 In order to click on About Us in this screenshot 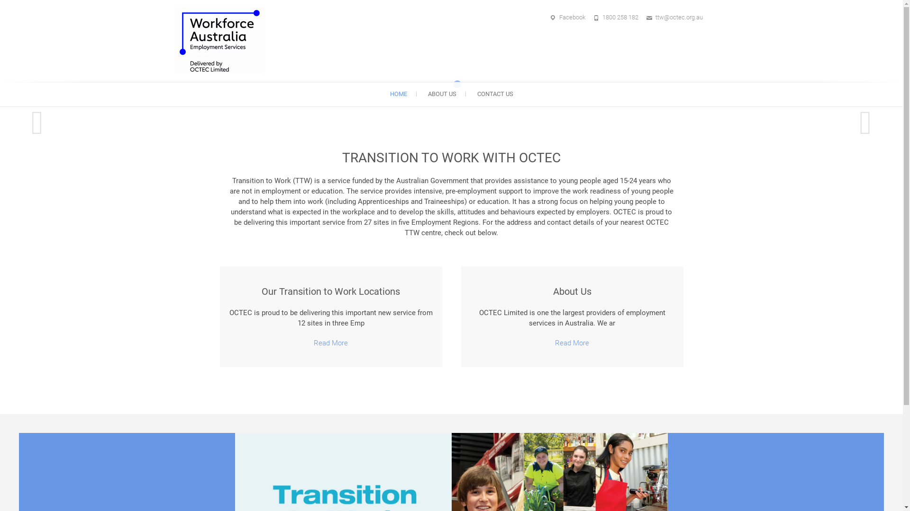, I will do `click(572, 291)`.